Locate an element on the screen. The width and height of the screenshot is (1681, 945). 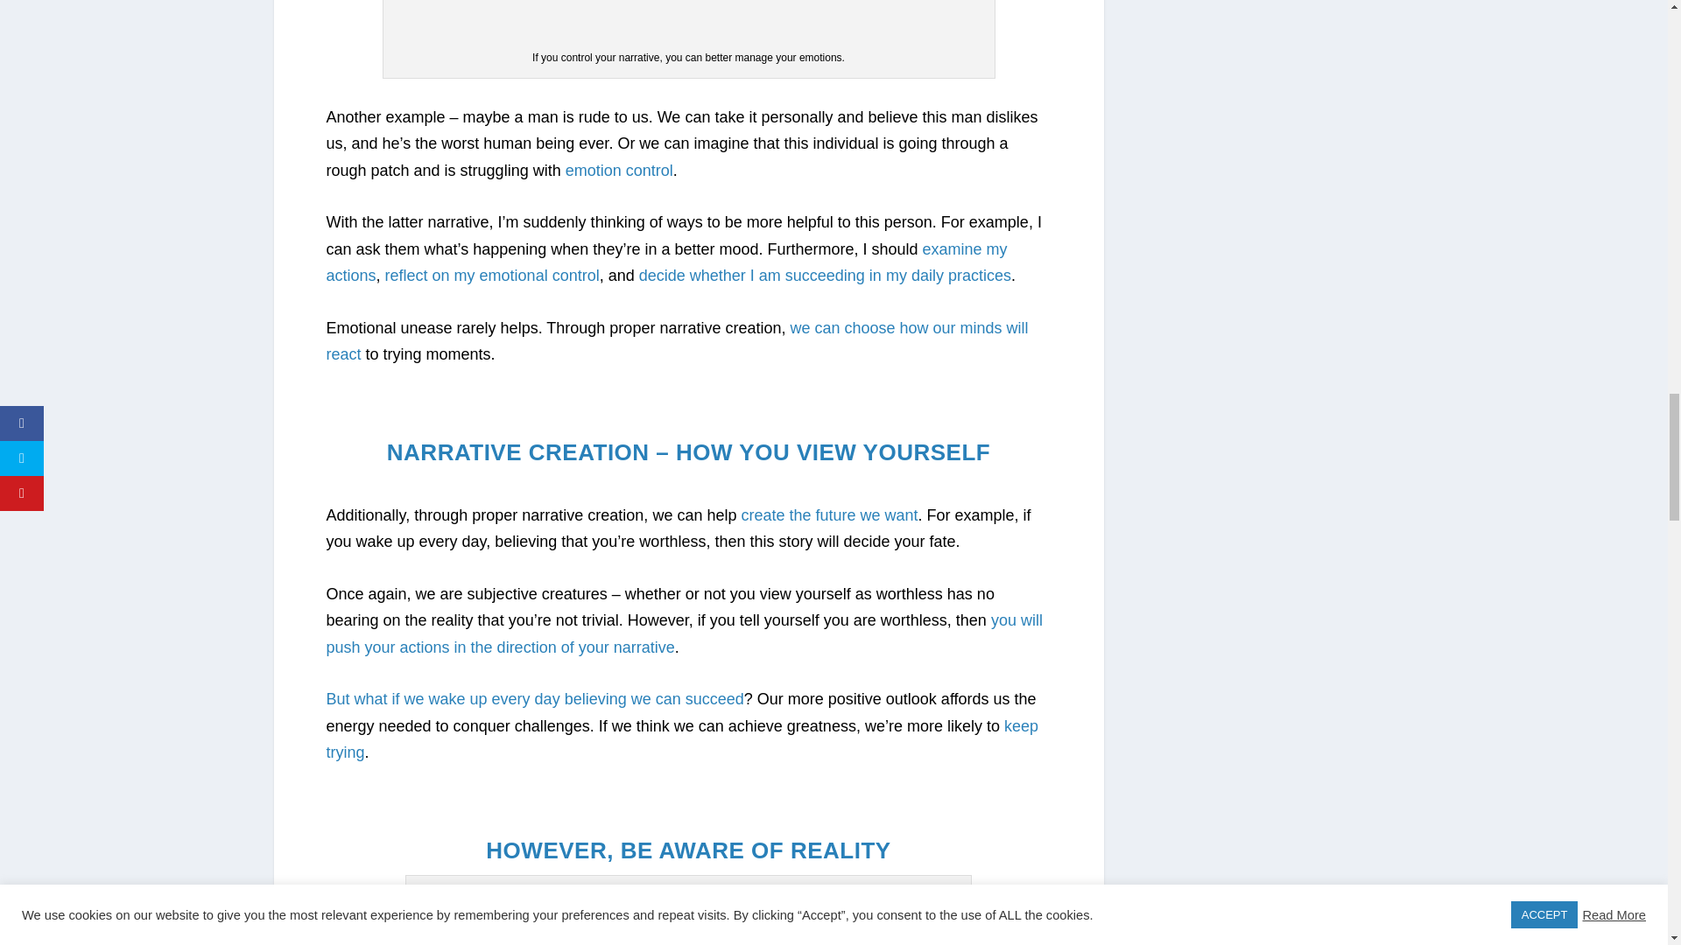
decide whether I am succeeding in my daily practices is located at coordinates (825, 275).